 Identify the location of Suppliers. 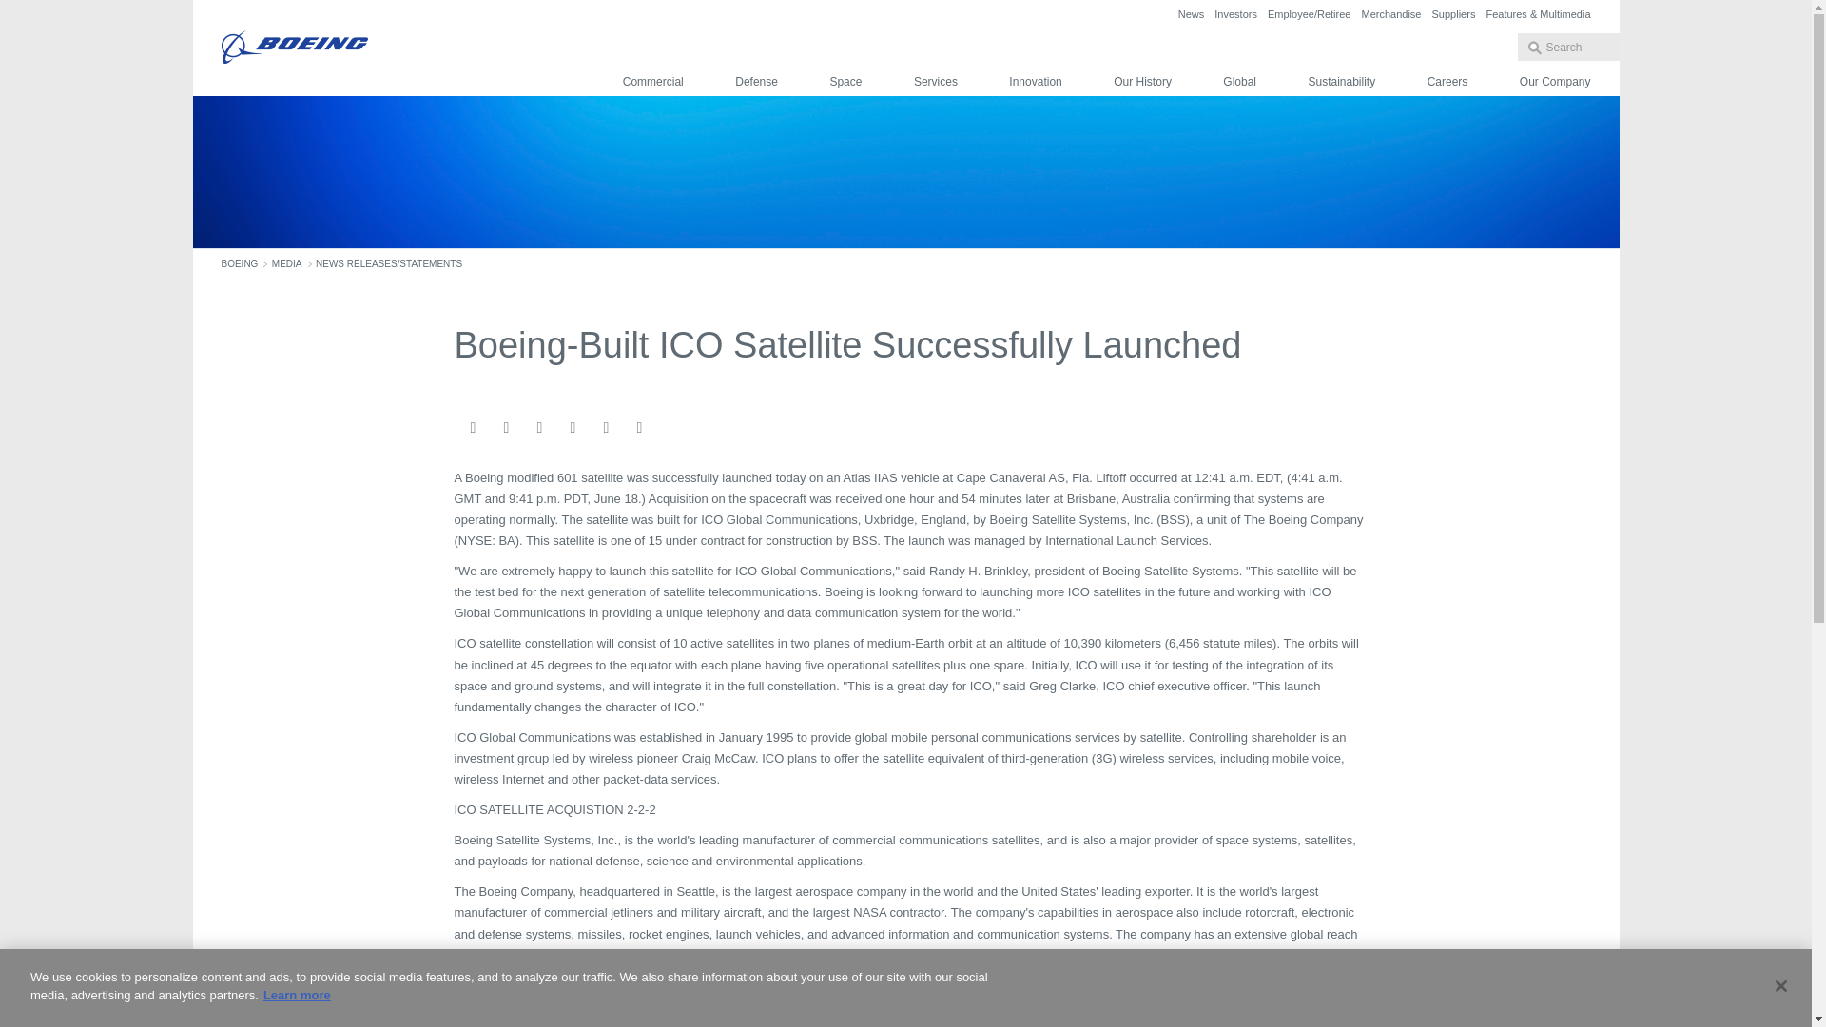
(1453, 13).